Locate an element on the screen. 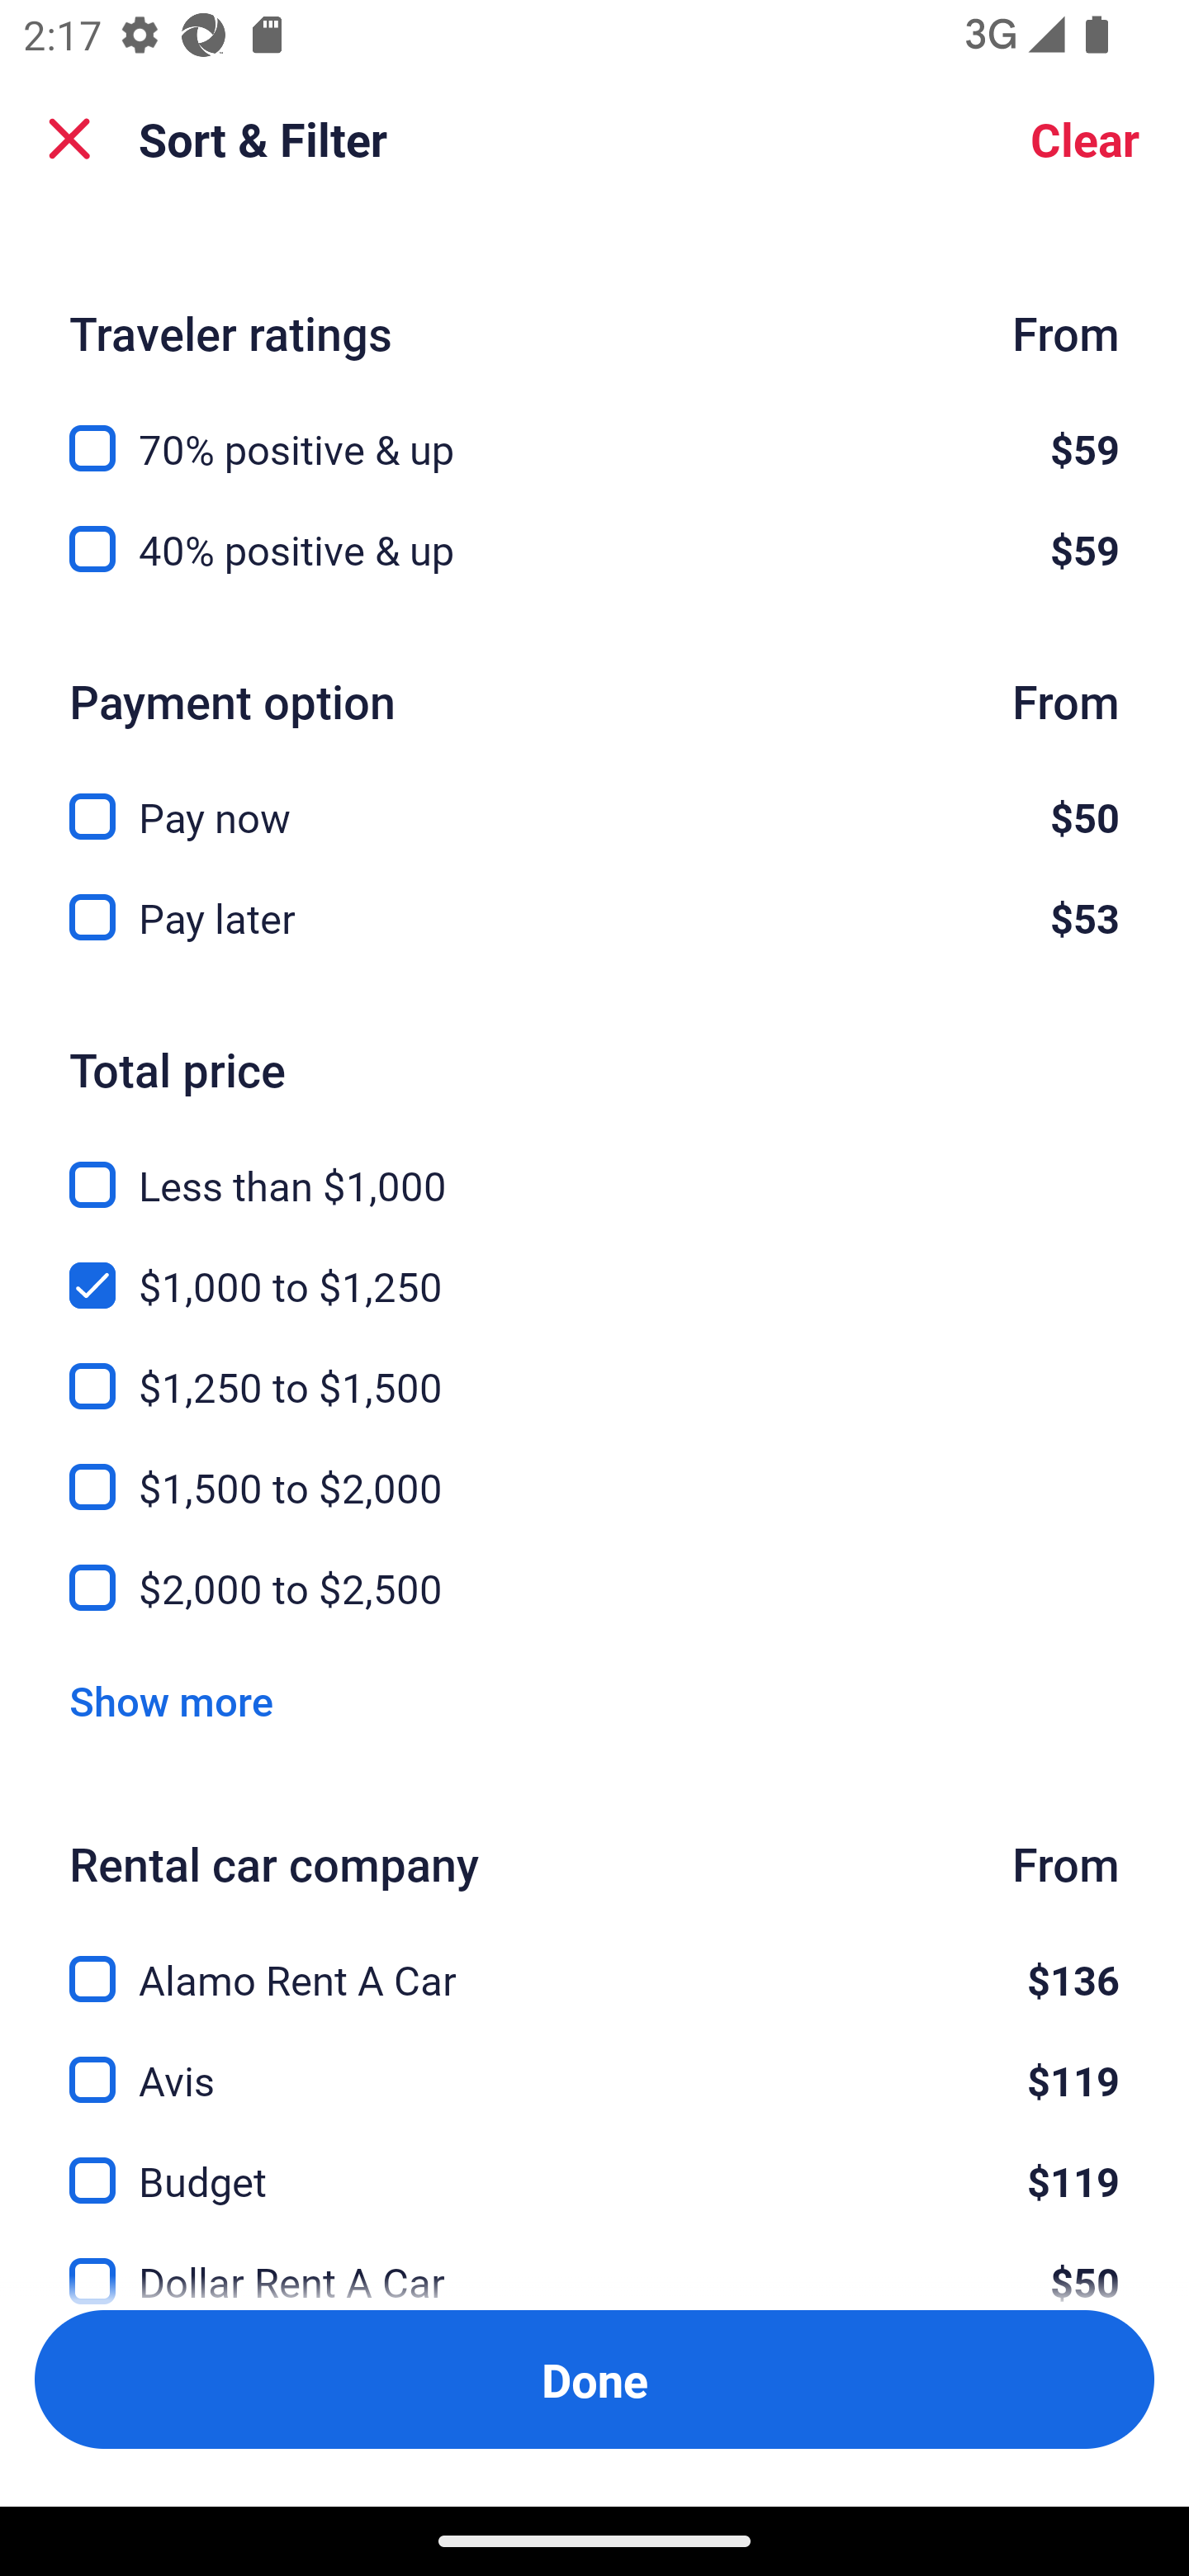 The width and height of the screenshot is (1189, 2576). Apply and close Sort and Filter Done is located at coordinates (594, 2379).